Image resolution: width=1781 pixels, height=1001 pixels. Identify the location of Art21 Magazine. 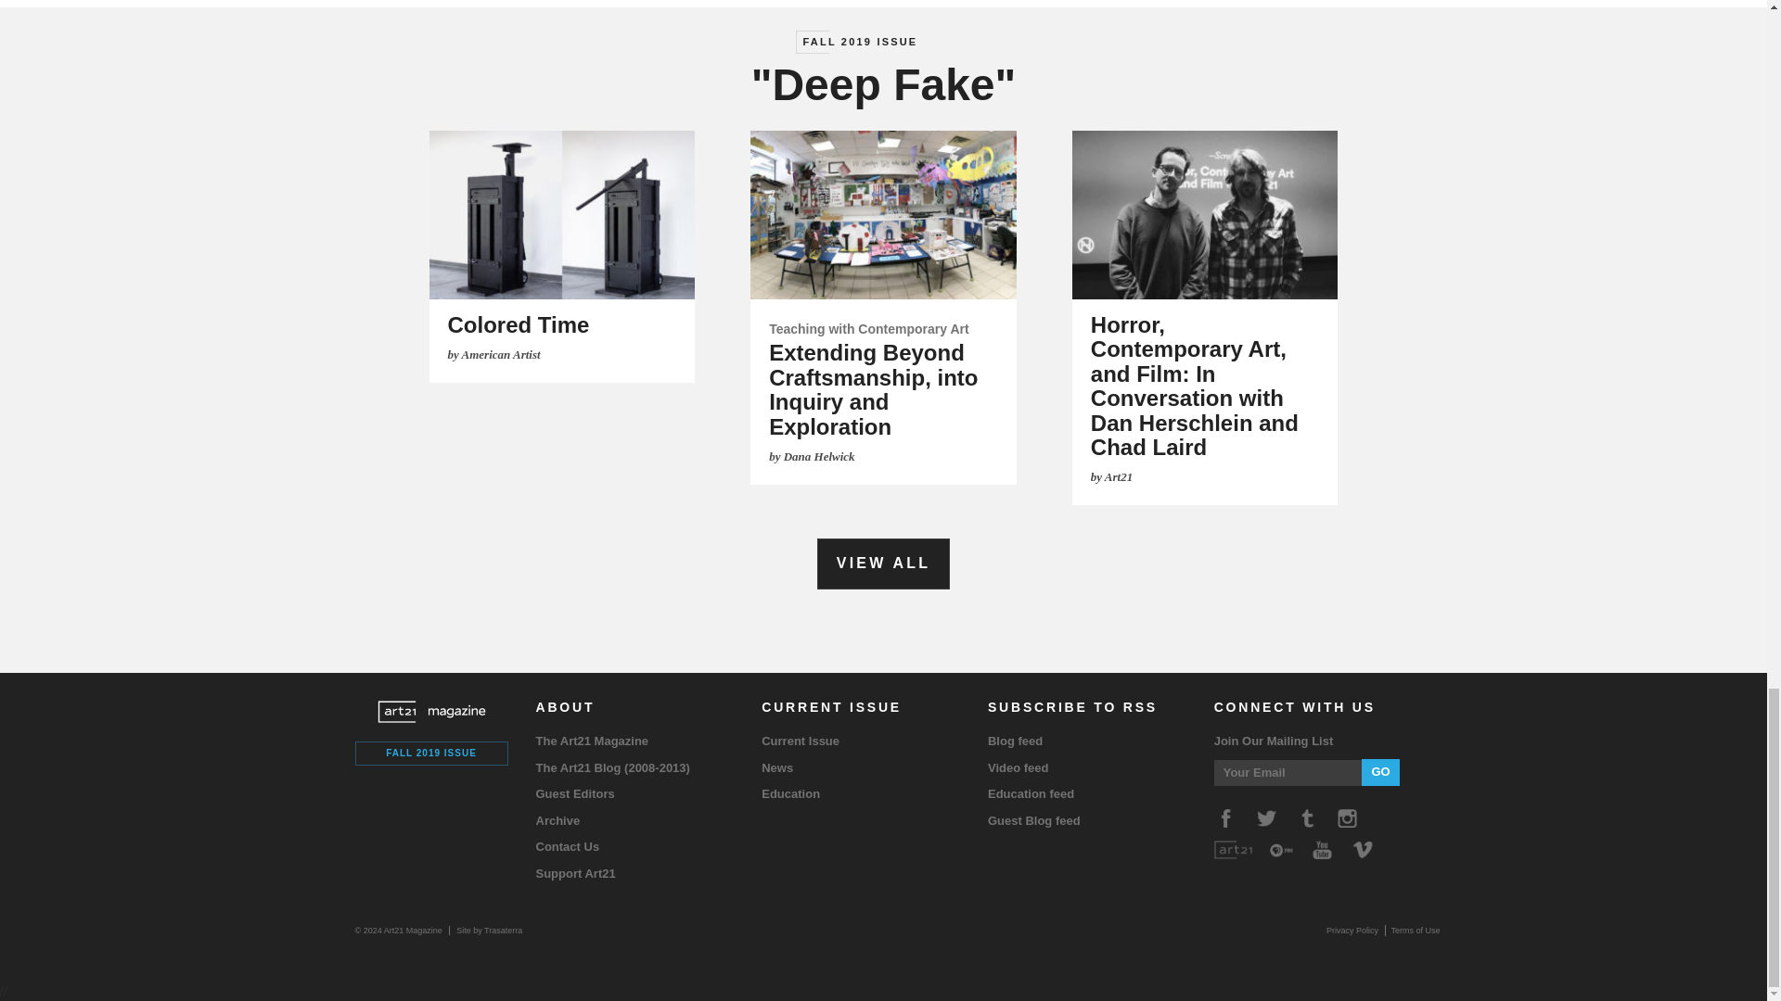
(430, 712).